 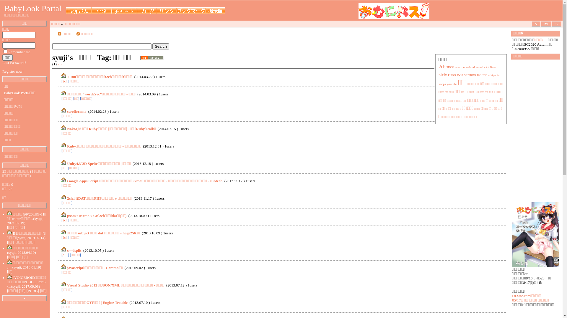 What do you see at coordinates (442, 67) in the screenshot?
I see `2ch` at bounding box center [442, 67].